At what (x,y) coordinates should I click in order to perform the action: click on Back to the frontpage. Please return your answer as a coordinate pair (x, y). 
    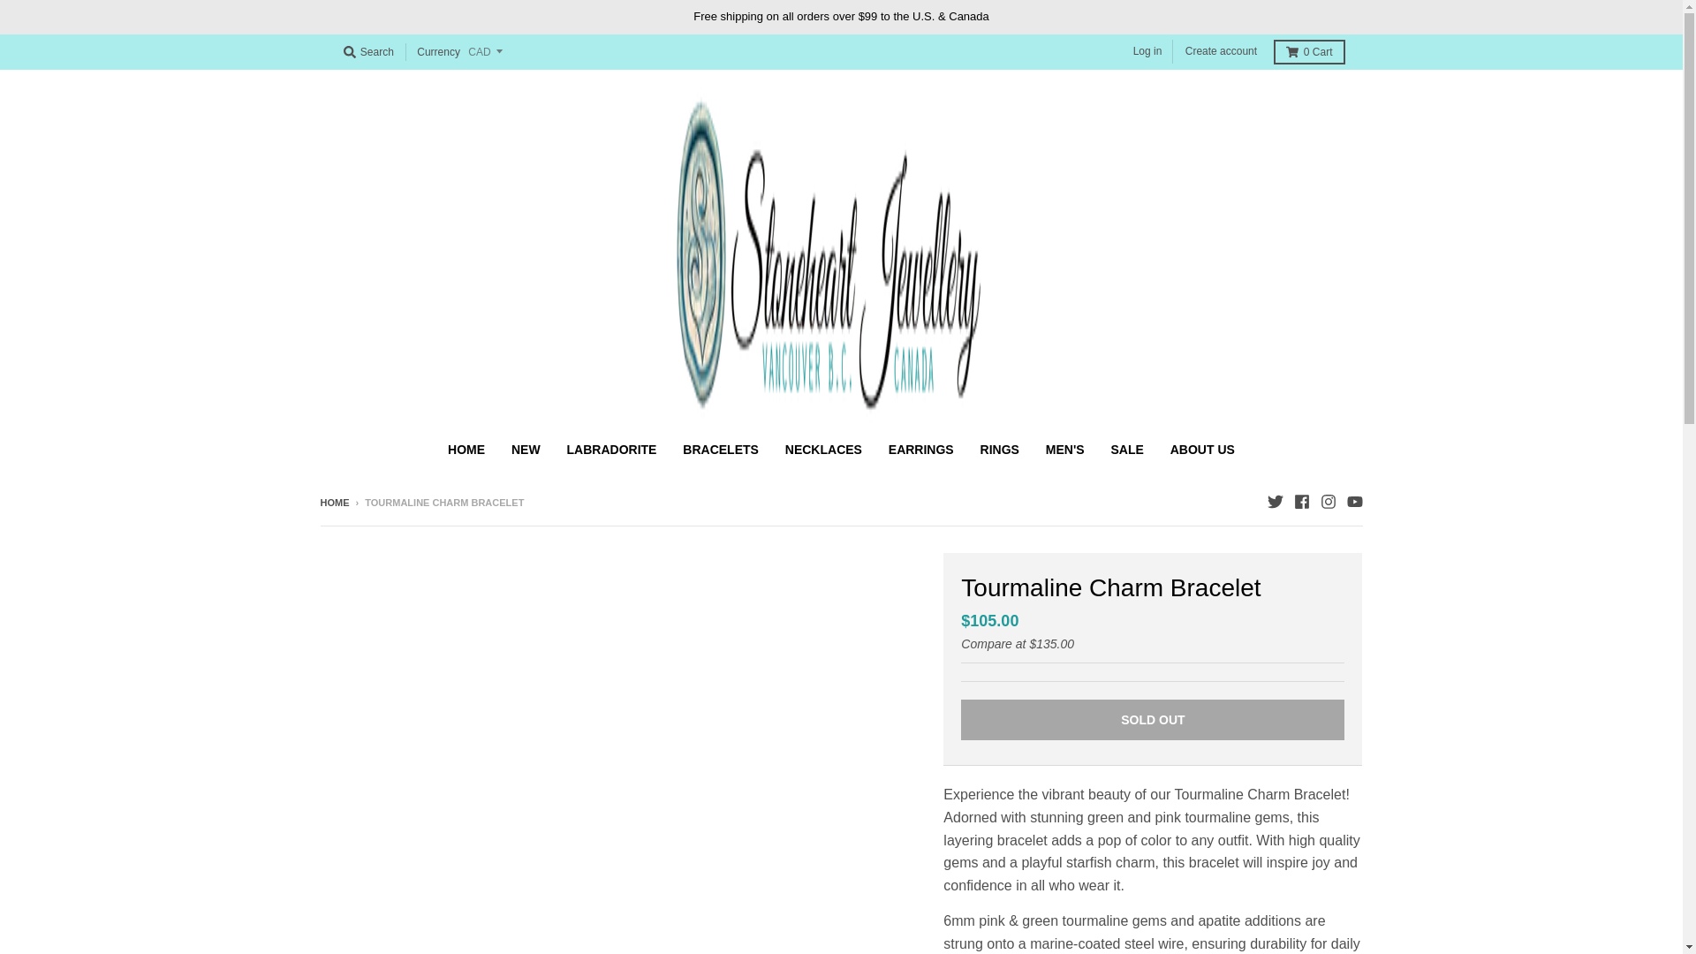
    Looking at the image, I should click on (334, 502).